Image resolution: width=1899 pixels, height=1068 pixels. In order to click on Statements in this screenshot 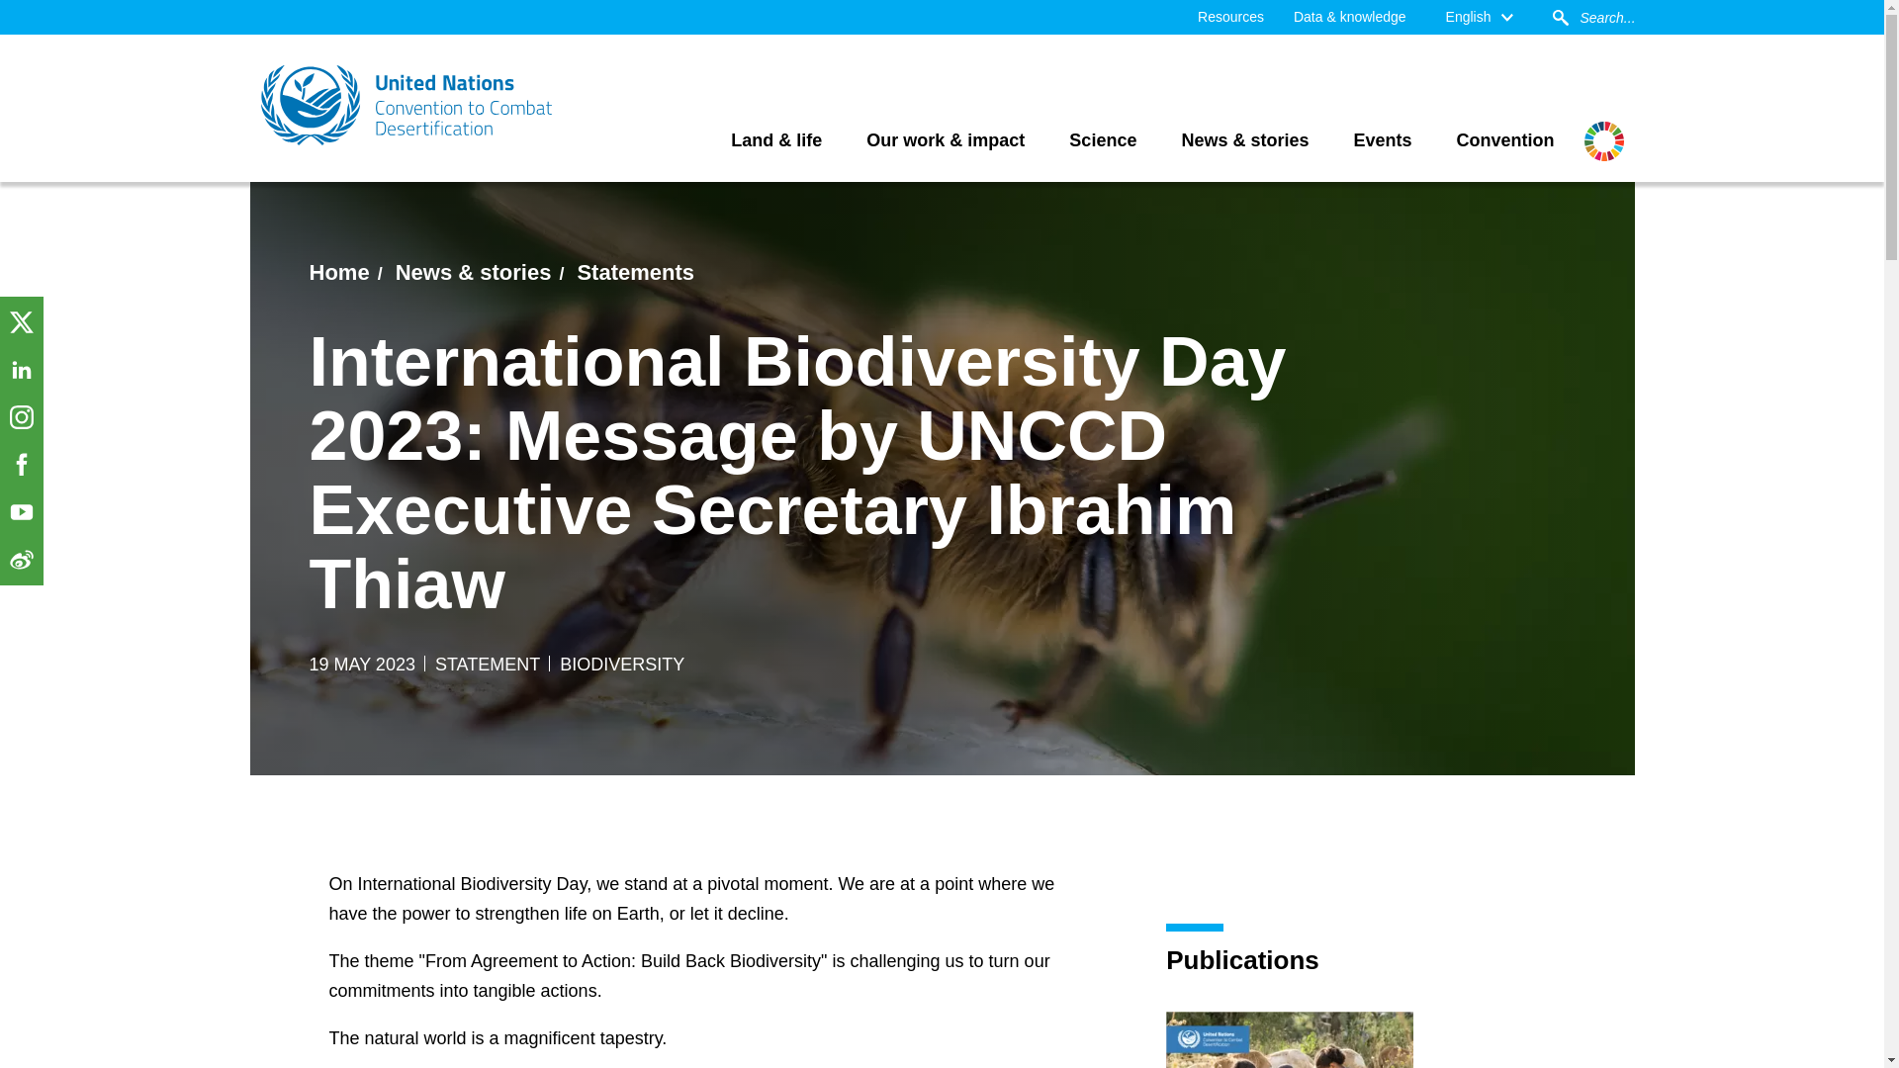, I will do `click(635, 273)`.